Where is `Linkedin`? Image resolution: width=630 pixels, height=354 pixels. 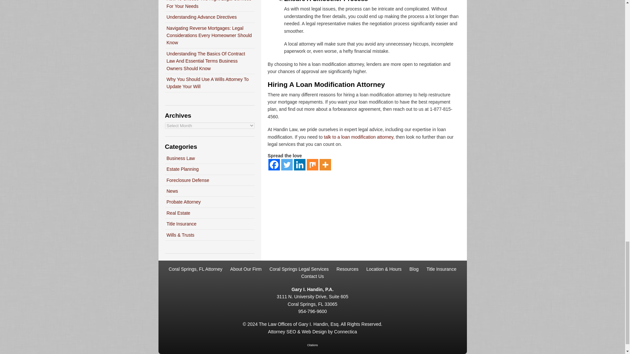 Linkedin is located at coordinates (300, 165).